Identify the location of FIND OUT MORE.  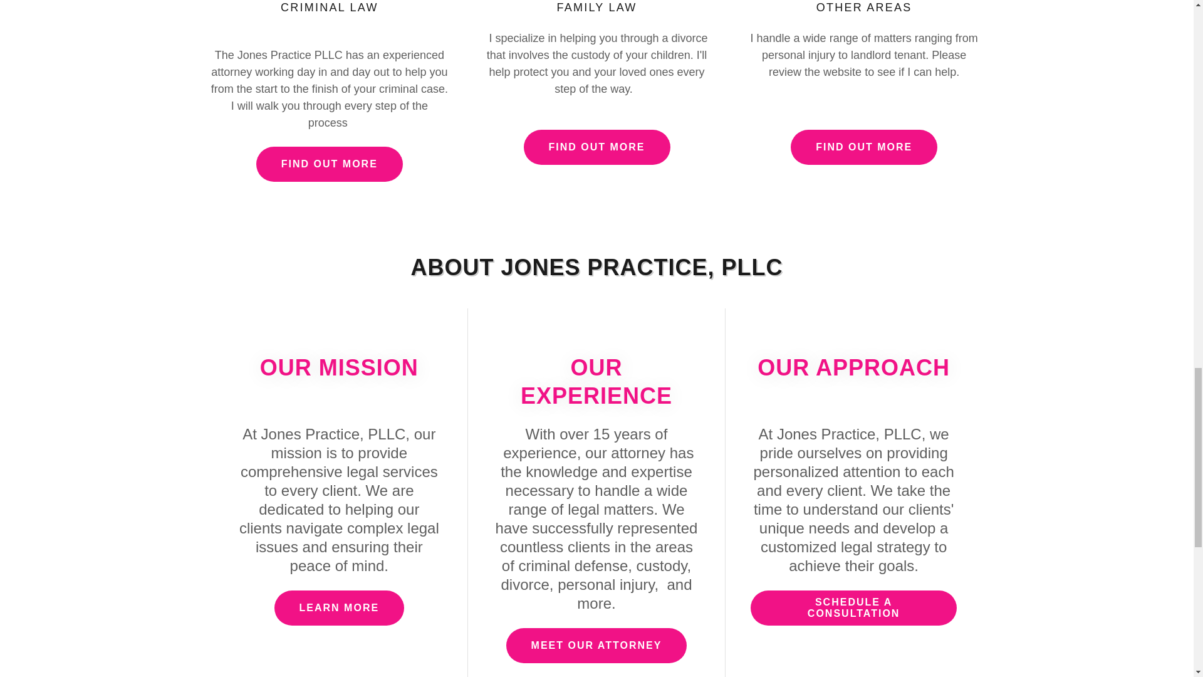
(596, 147).